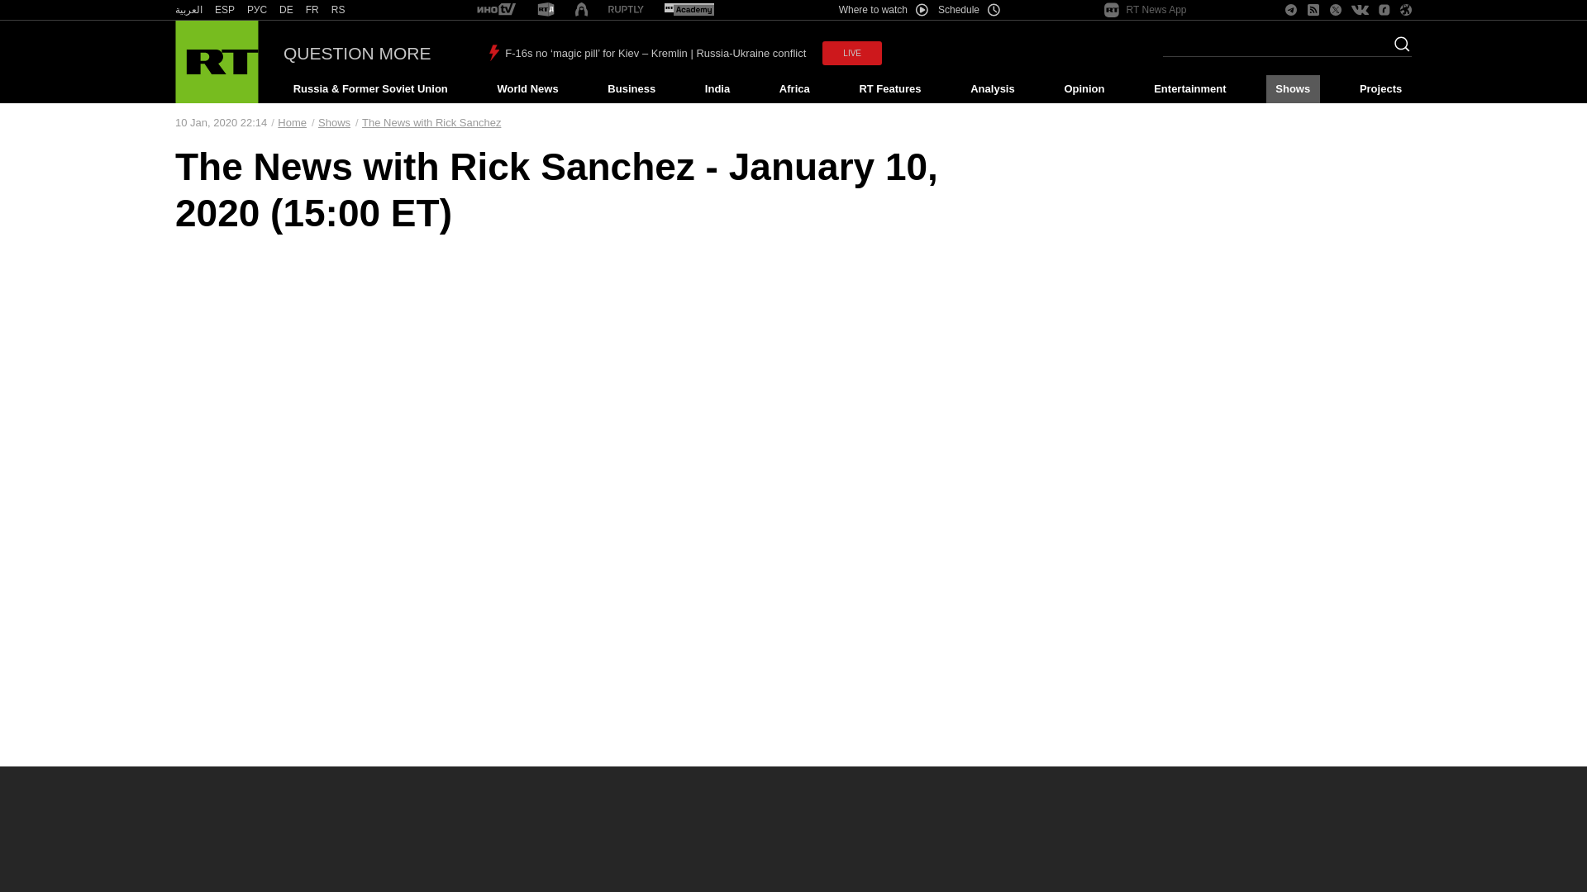  What do you see at coordinates (312, 10) in the screenshot?
I see `RT ` at bounding box center [312, 10].